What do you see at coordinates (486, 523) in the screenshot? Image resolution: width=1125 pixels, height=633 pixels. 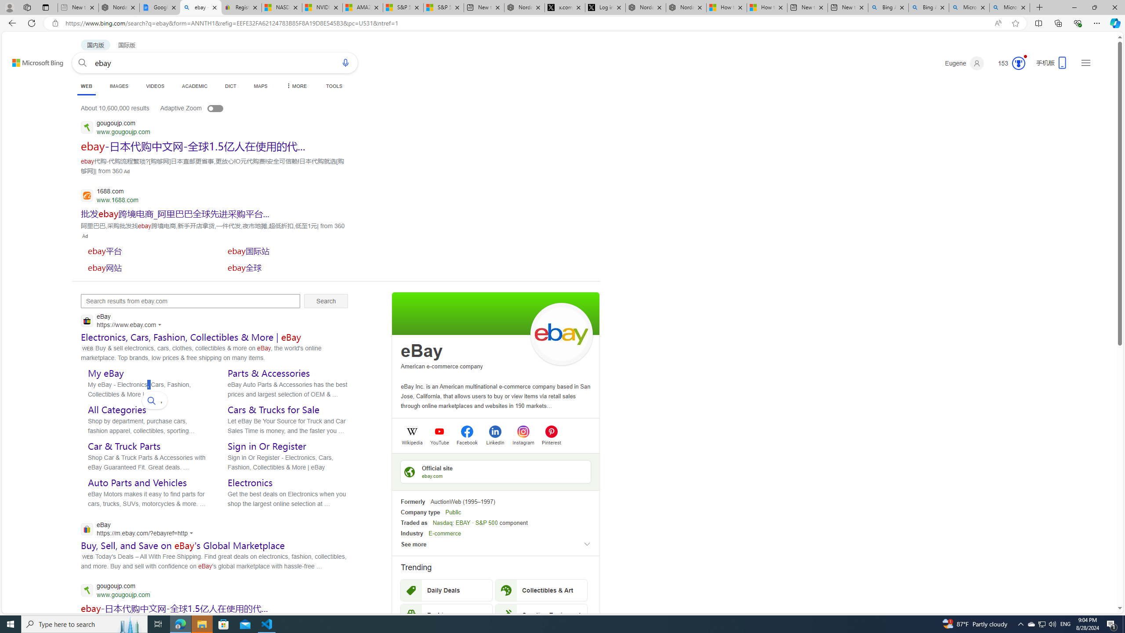 I see `S&P 500` at bounding box center [486, 523].